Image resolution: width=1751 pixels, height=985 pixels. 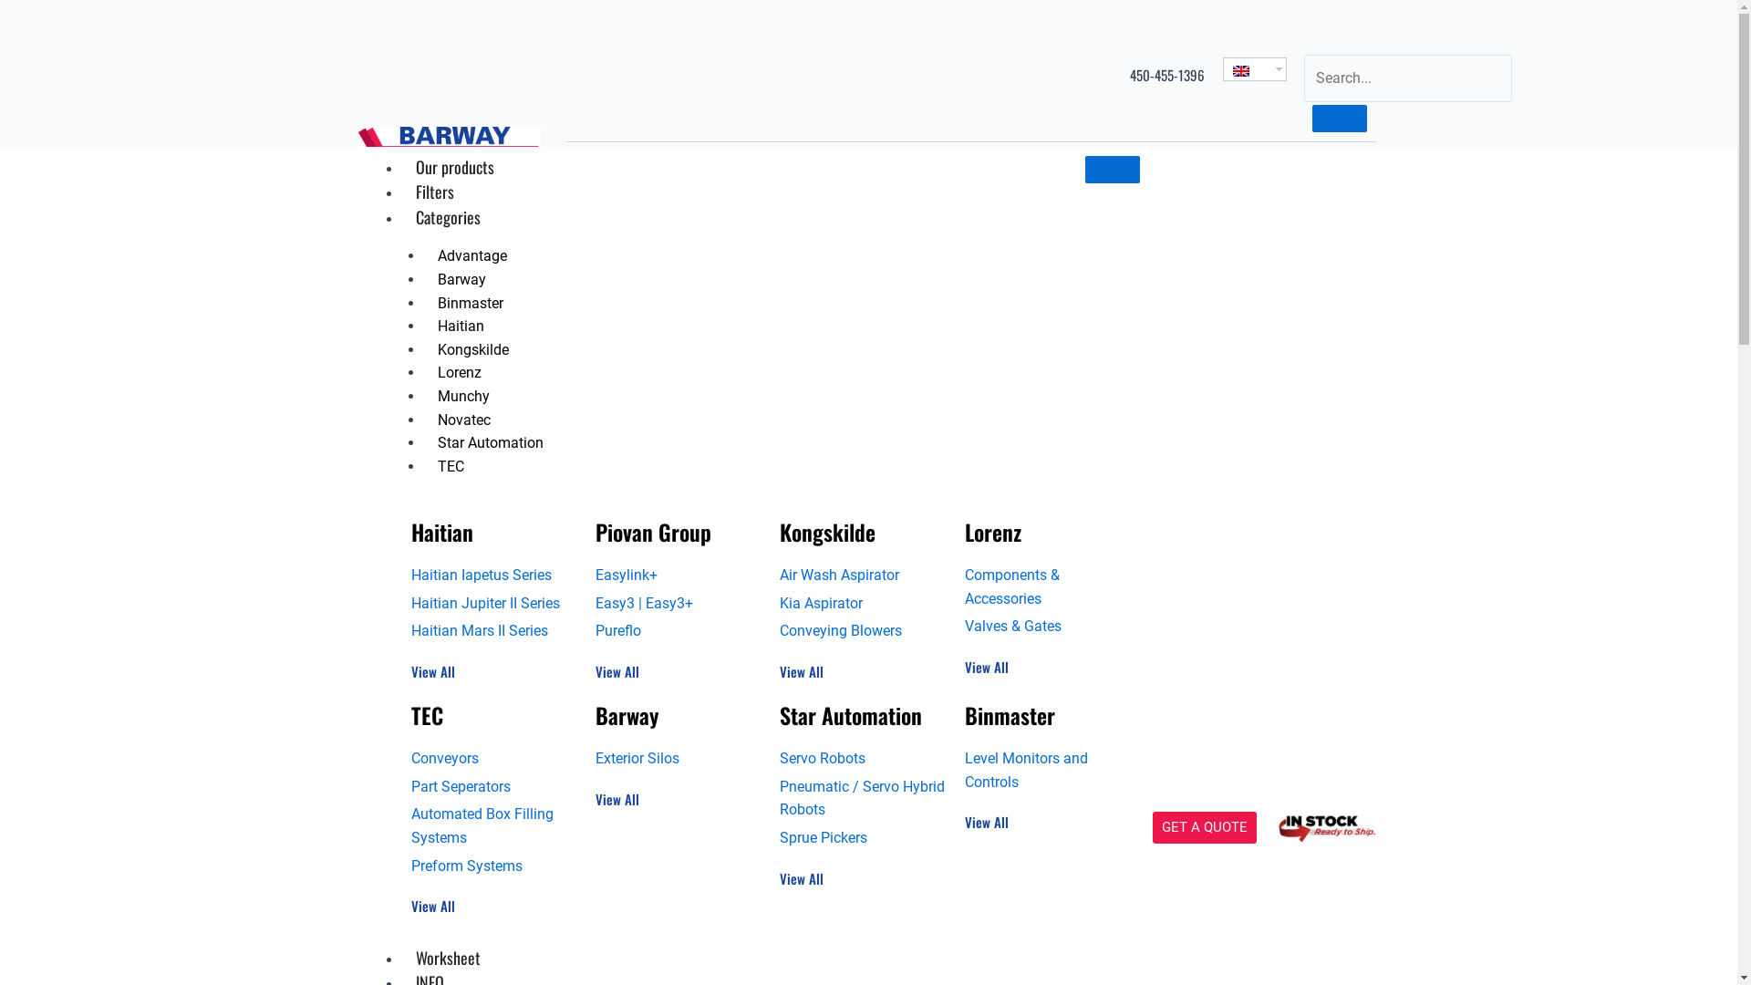 I want to click on Binmaster, so click(x=1010, y=715).